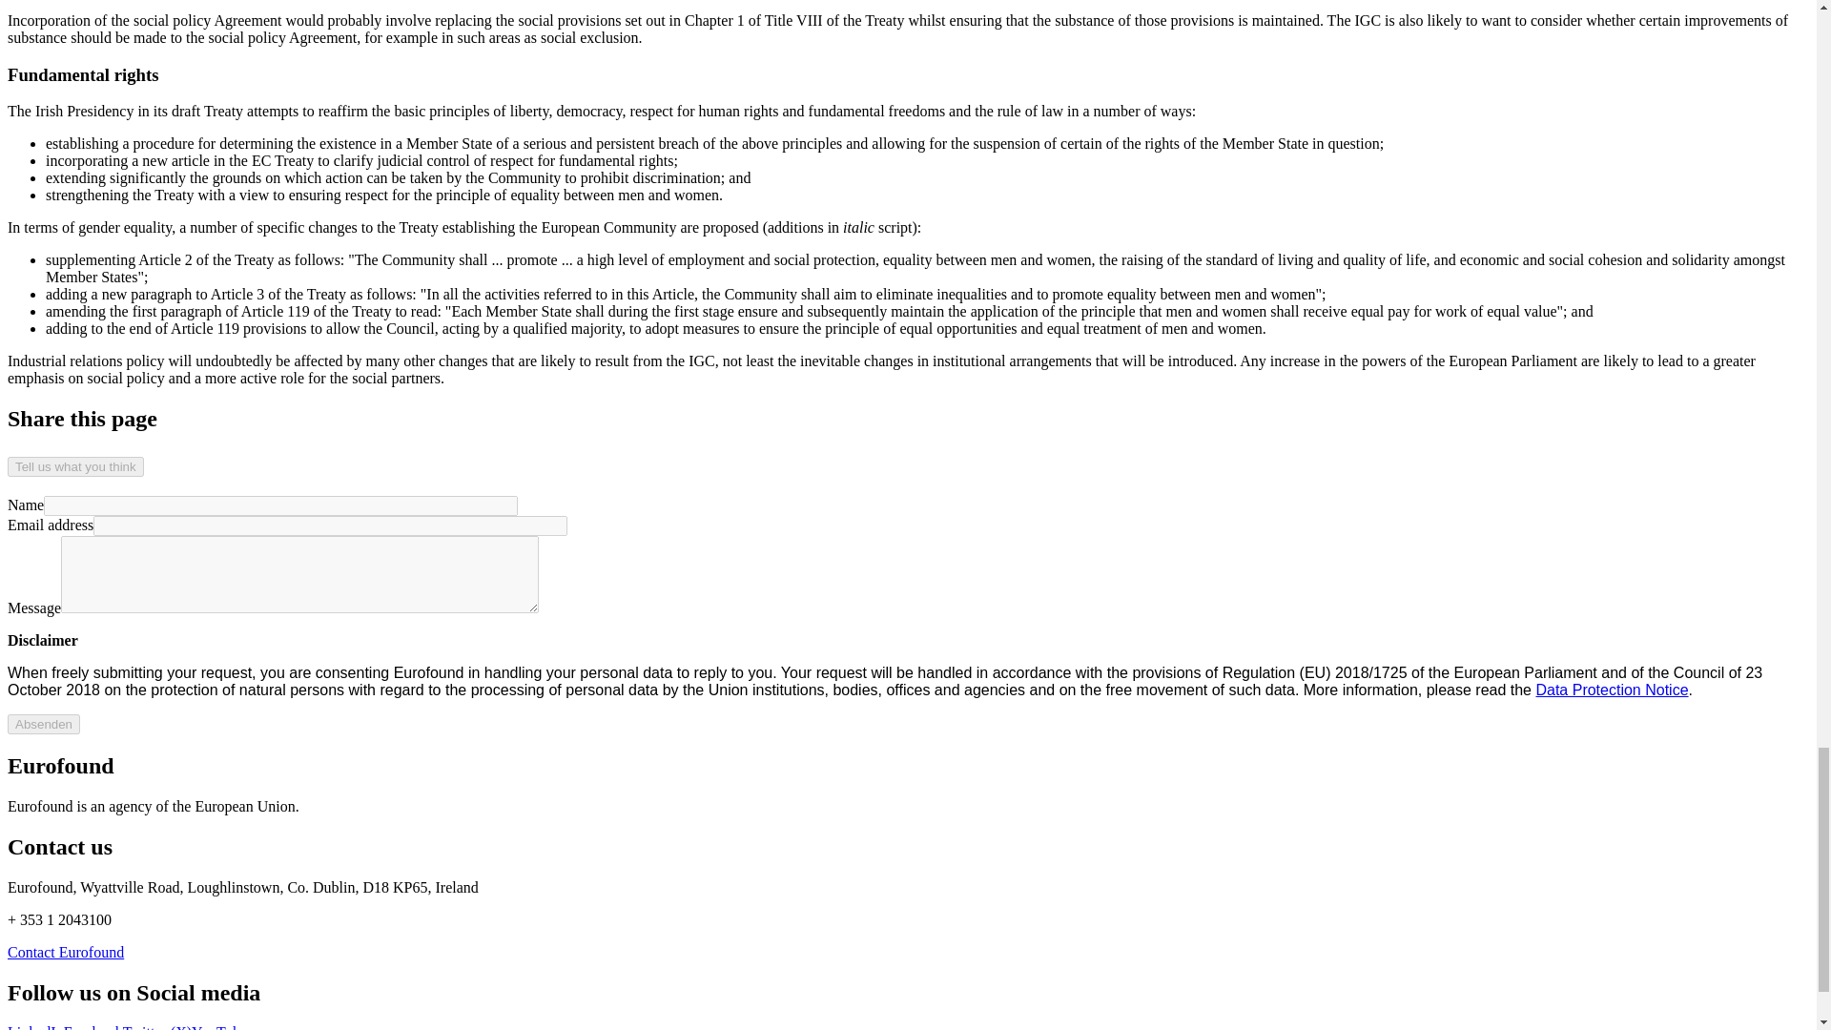  What do you see at coordinates (156, 1026) in the screenshot?
I see `Follow us on X` at bounding box center [156, 1026].